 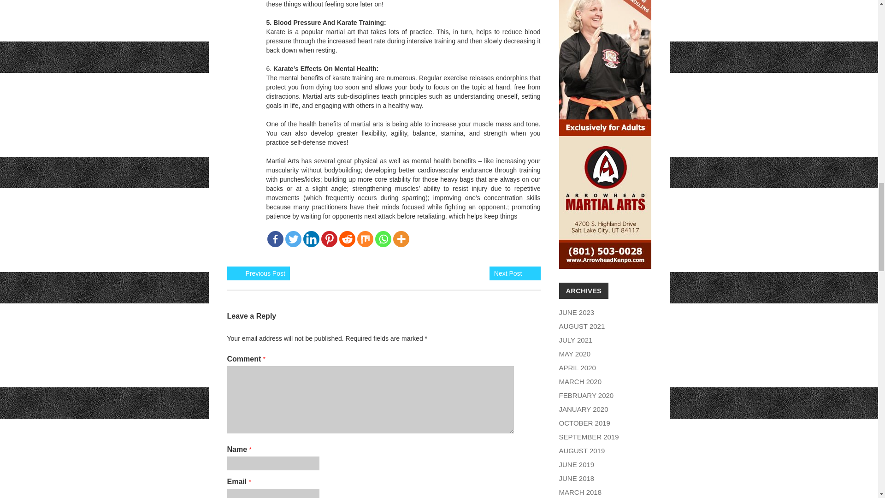 What do you see at coordinates (364, 239) in the screenshot?
I see `Mix` at bounding box center [364, 239].